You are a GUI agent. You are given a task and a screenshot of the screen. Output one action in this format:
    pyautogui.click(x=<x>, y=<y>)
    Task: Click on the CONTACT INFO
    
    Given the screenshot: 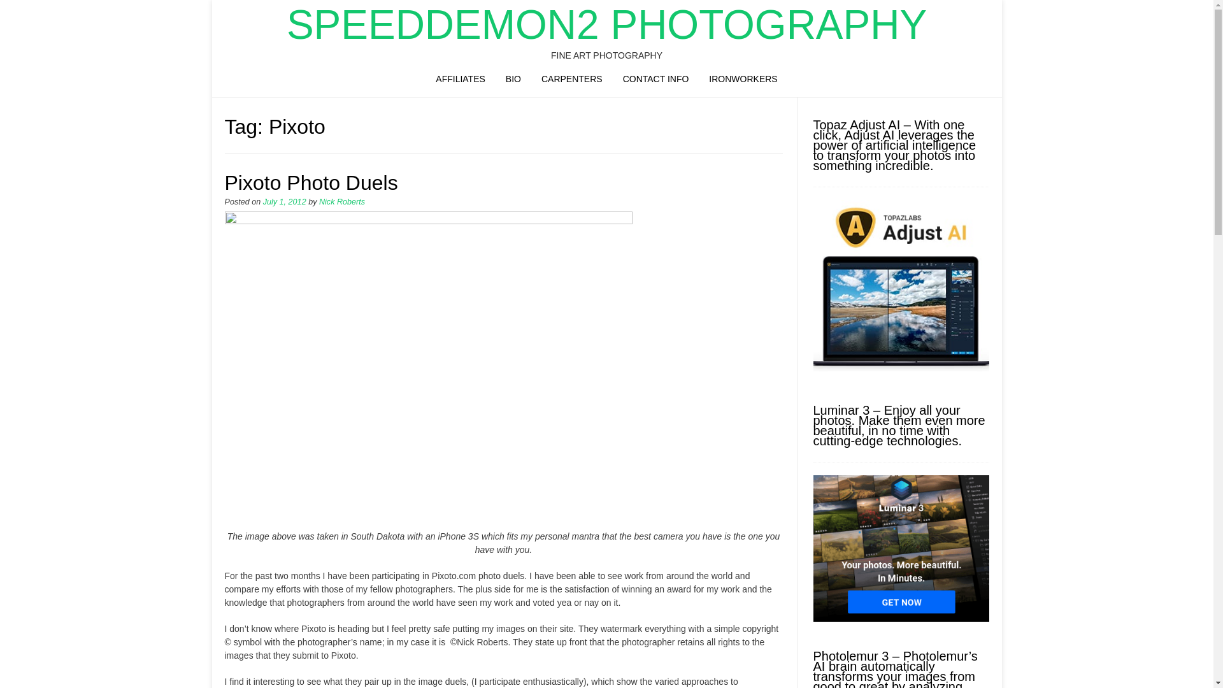 What is the action you would take?
    pyautogui.click(x=656, y=81)
    